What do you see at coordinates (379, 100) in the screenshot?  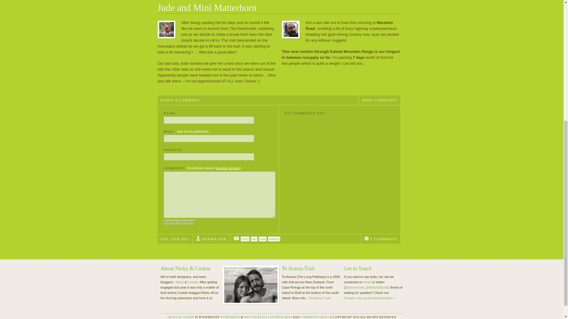 I see `HIDE COMMENTS` at bounding box center [379, 100].